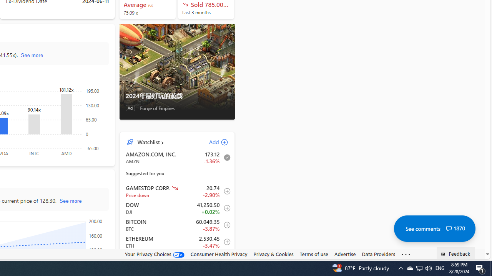  What do you see at coordinates (345, 254) in the screenshot?
I see `Advertise` at bounding box center [345, 254].